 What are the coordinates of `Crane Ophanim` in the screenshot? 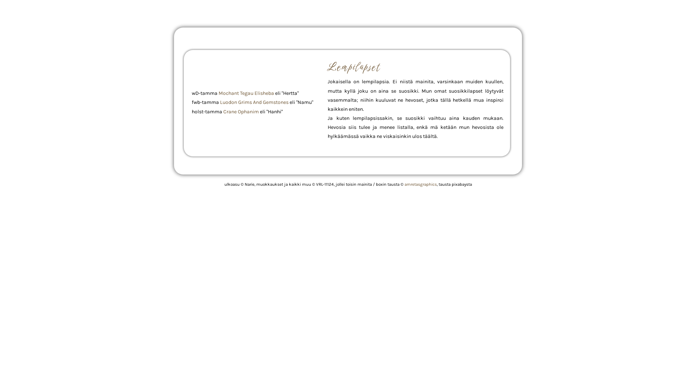 It's located at (241, 112).